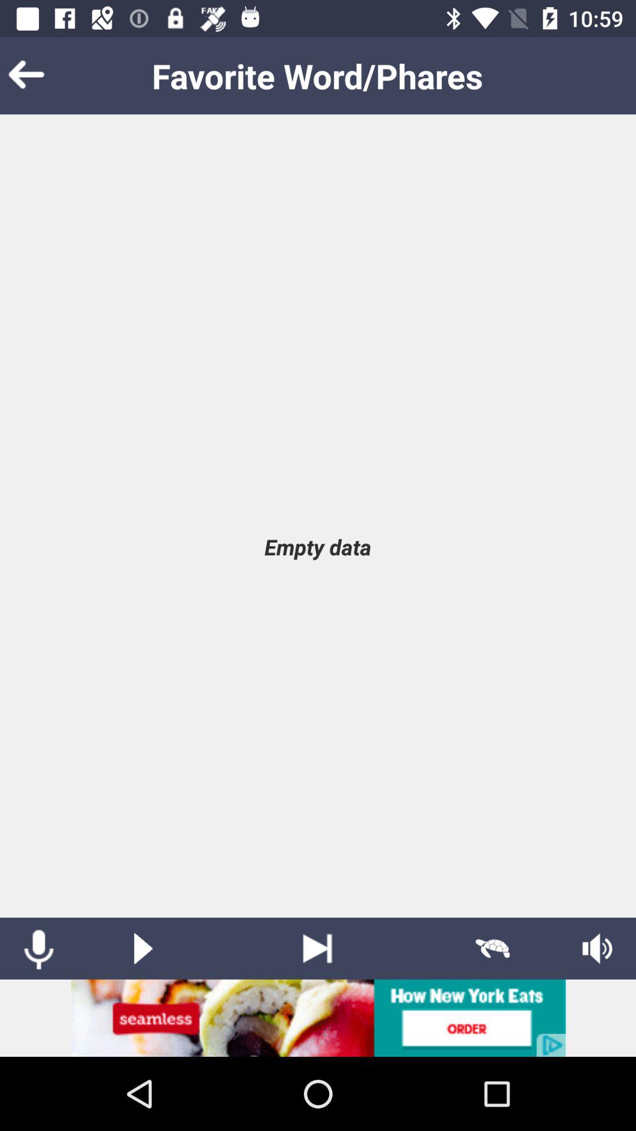 This screenshot has height=1131, width=636. What do you see at coordinates (44, 75) in the screenshot?
I see `go back` at bounding box center [44, 75].